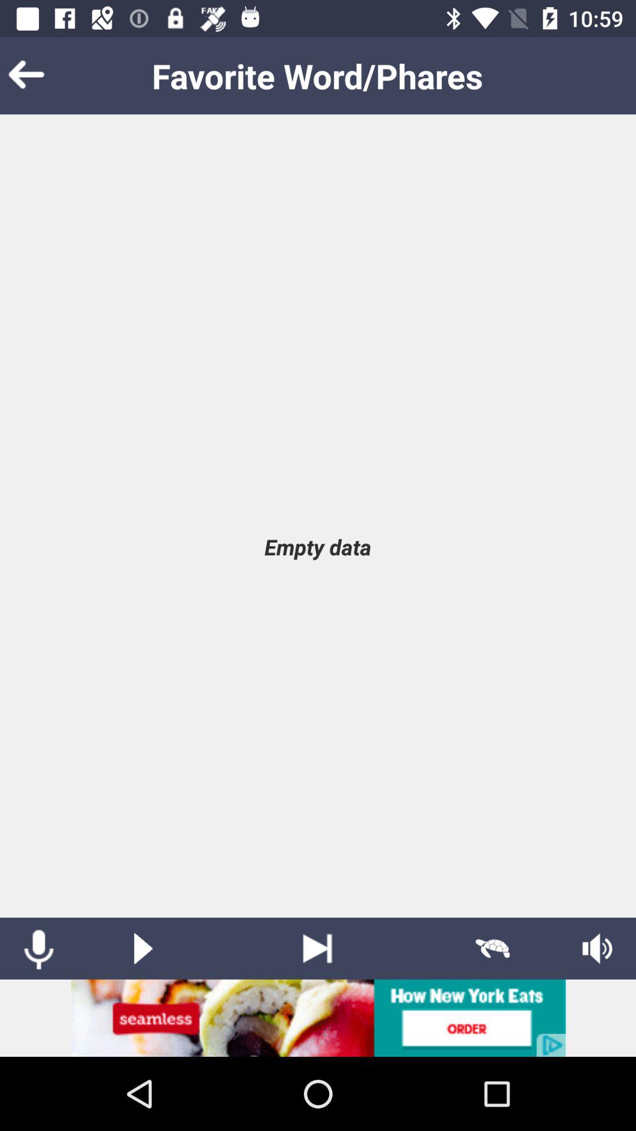 This screenshot has height=1131, width=636. What do you see at coordinates (44, 75) in the screenshot?
I see `go back` at bounding box center [44, 75].